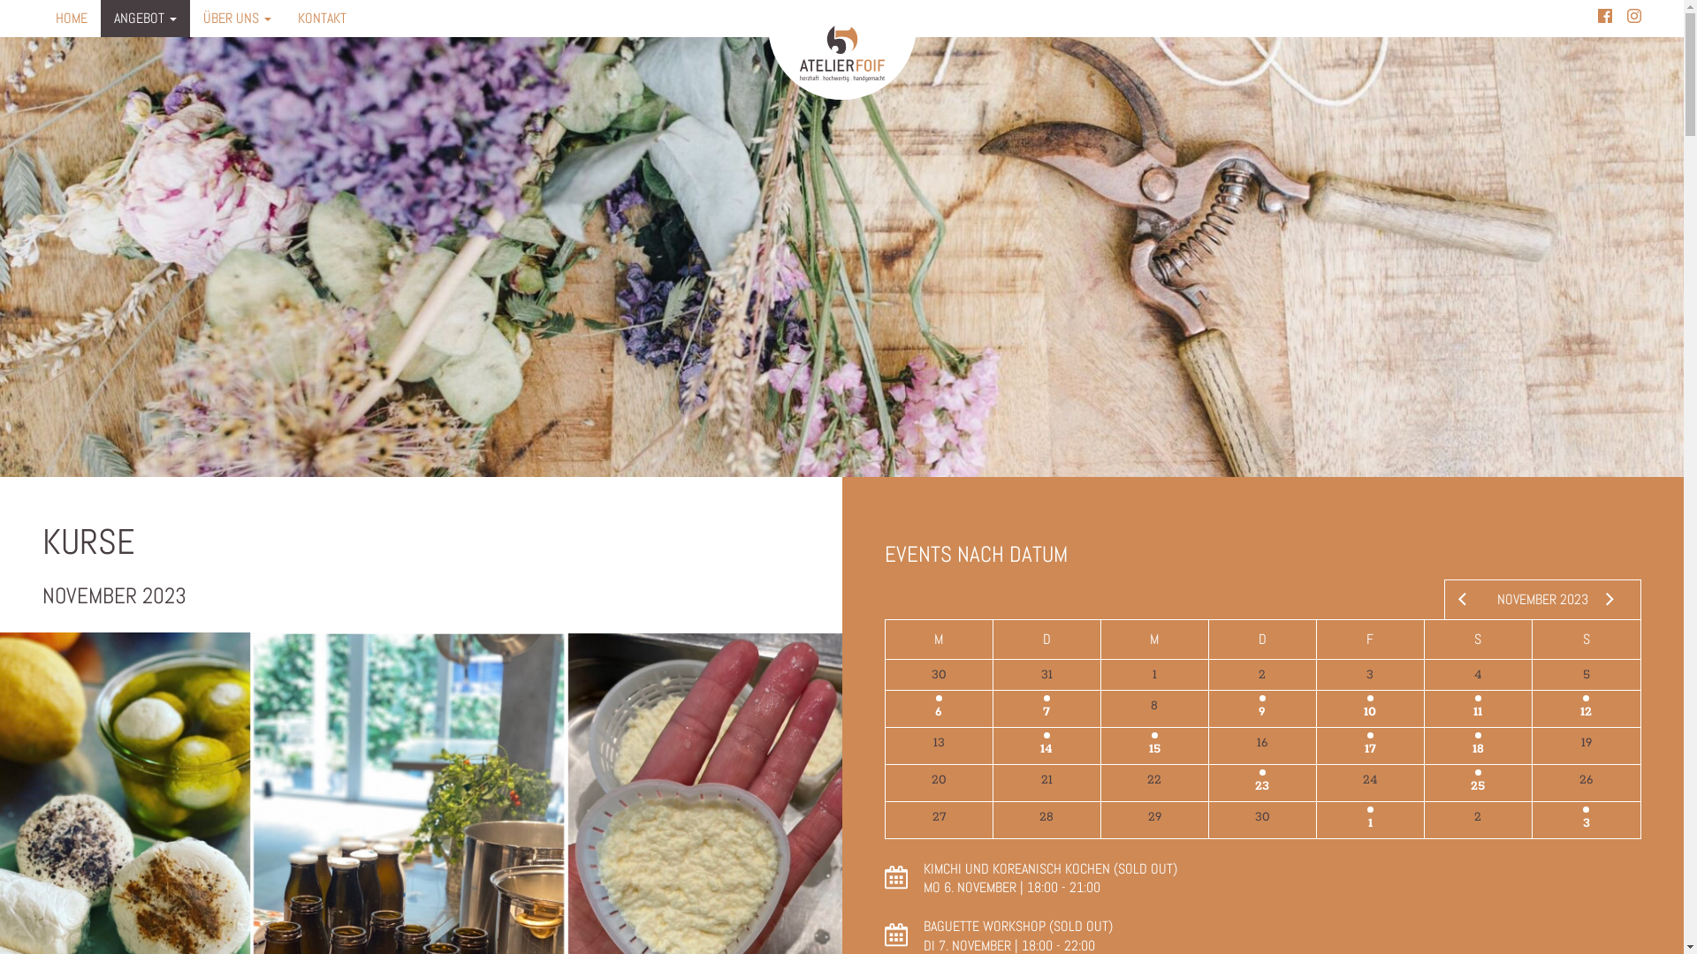  Describe the element at coordinates (1046, 783) in the screenshot. I see `0 VERANSTALTUNGEN,
21` at that location.